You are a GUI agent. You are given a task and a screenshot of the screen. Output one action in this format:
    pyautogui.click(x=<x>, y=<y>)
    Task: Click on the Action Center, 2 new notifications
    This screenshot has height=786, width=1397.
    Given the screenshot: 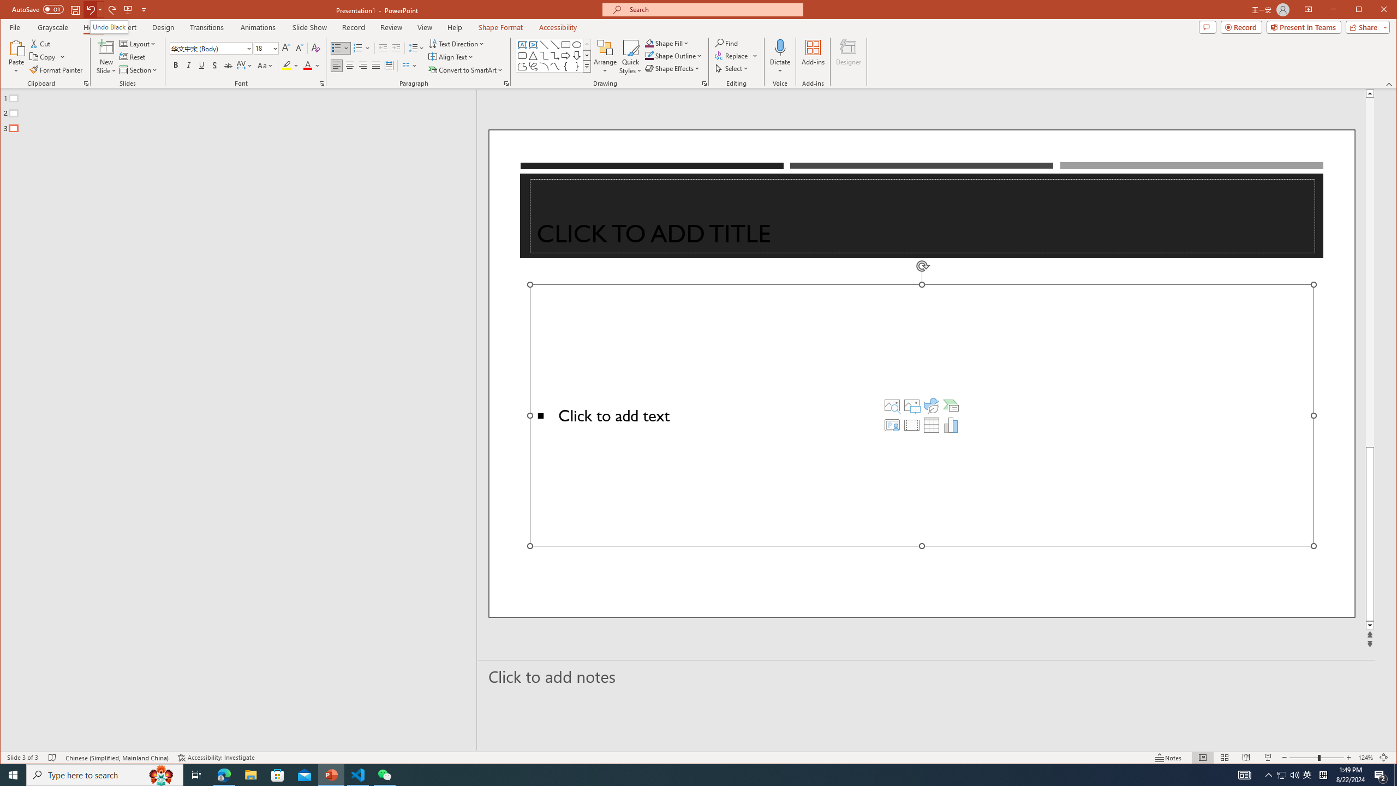 What is the action you would take?
    pyautogui.click(x=606, y=57)
    